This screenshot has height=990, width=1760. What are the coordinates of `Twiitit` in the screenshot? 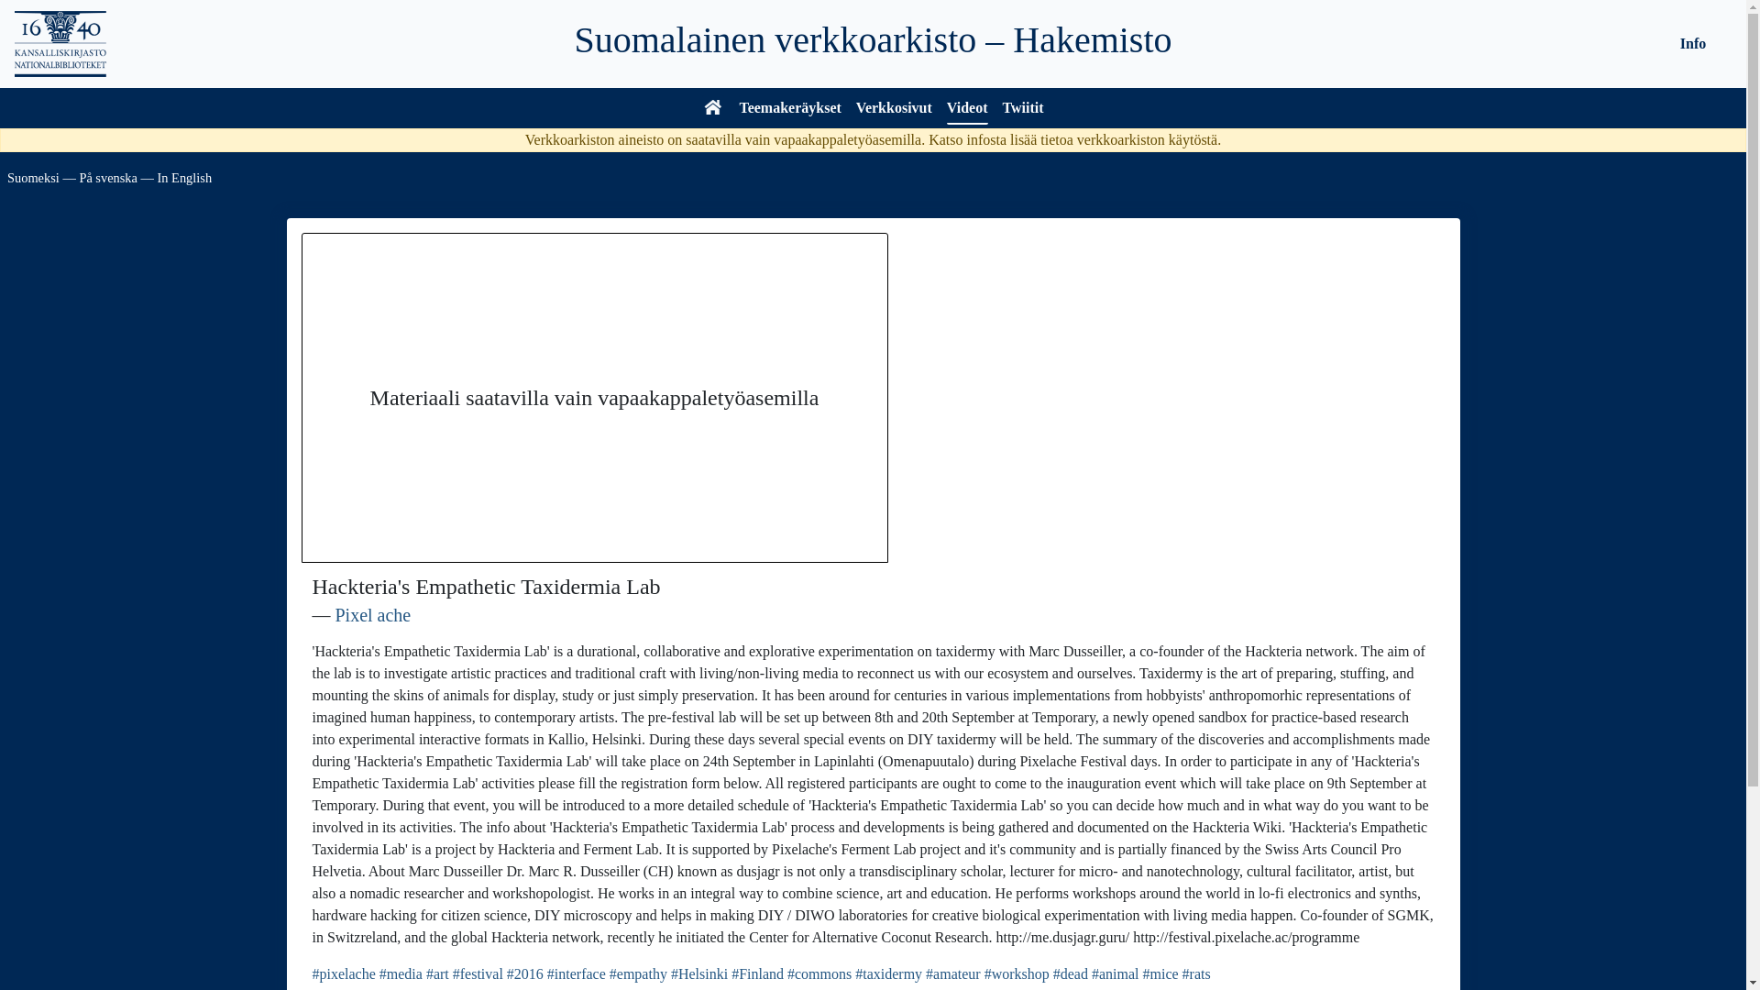 It's located at (1023, 110).